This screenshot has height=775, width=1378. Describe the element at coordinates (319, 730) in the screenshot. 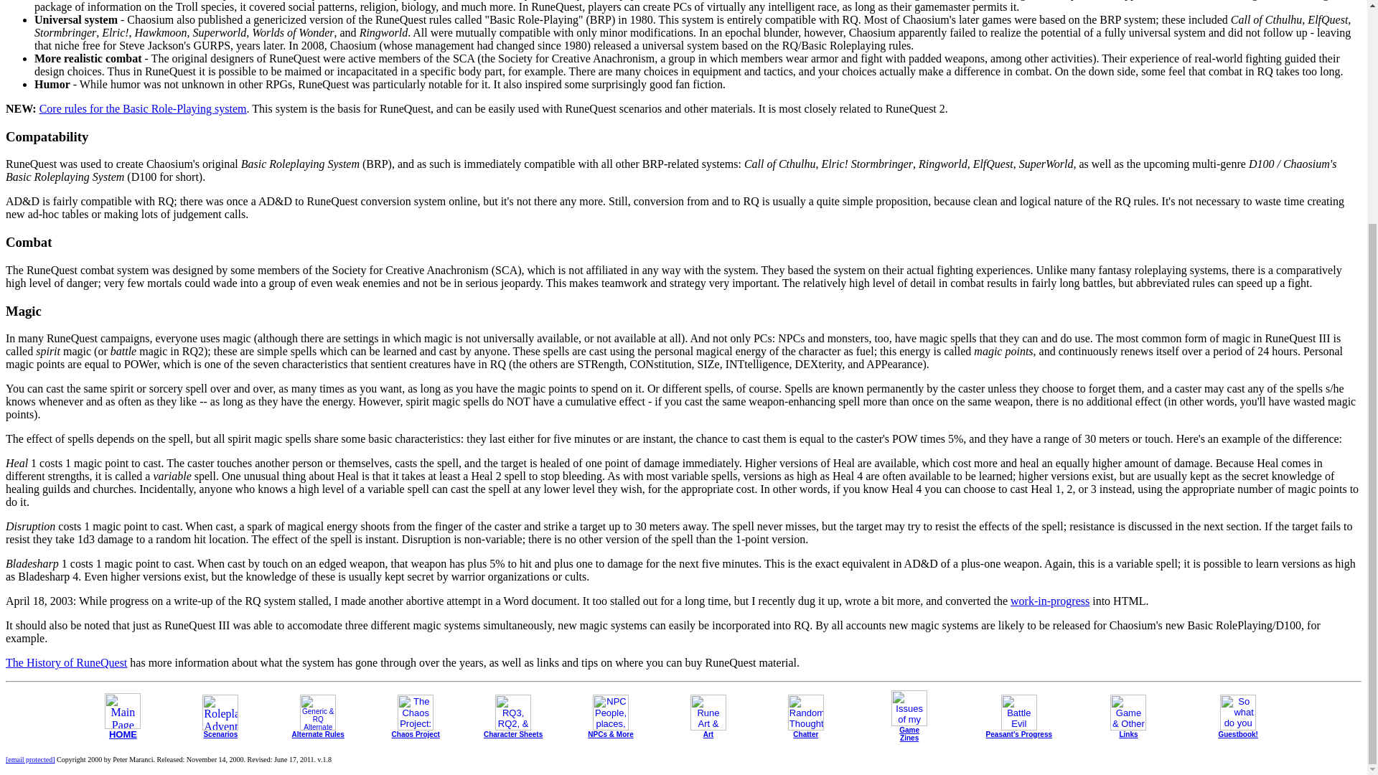

I see `Alternate Rules` at that location.